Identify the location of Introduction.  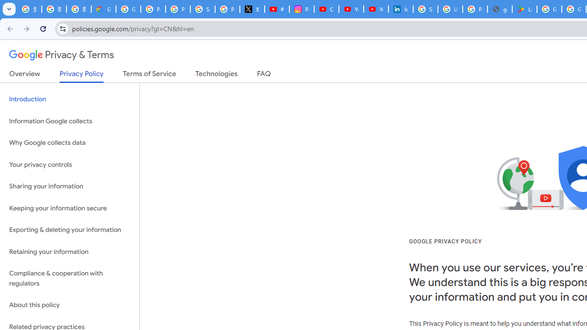
(70, 99).